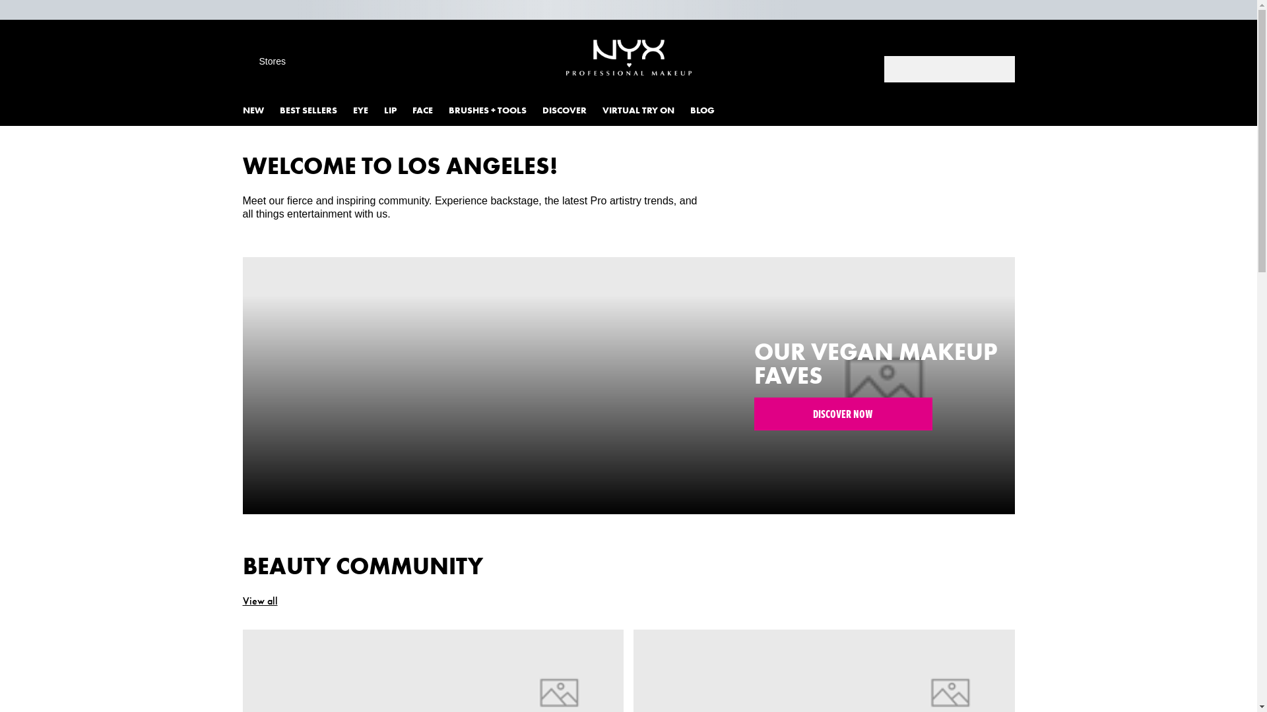 The image size is (1267, 712). I want to click on LIP, so click(399, 111).